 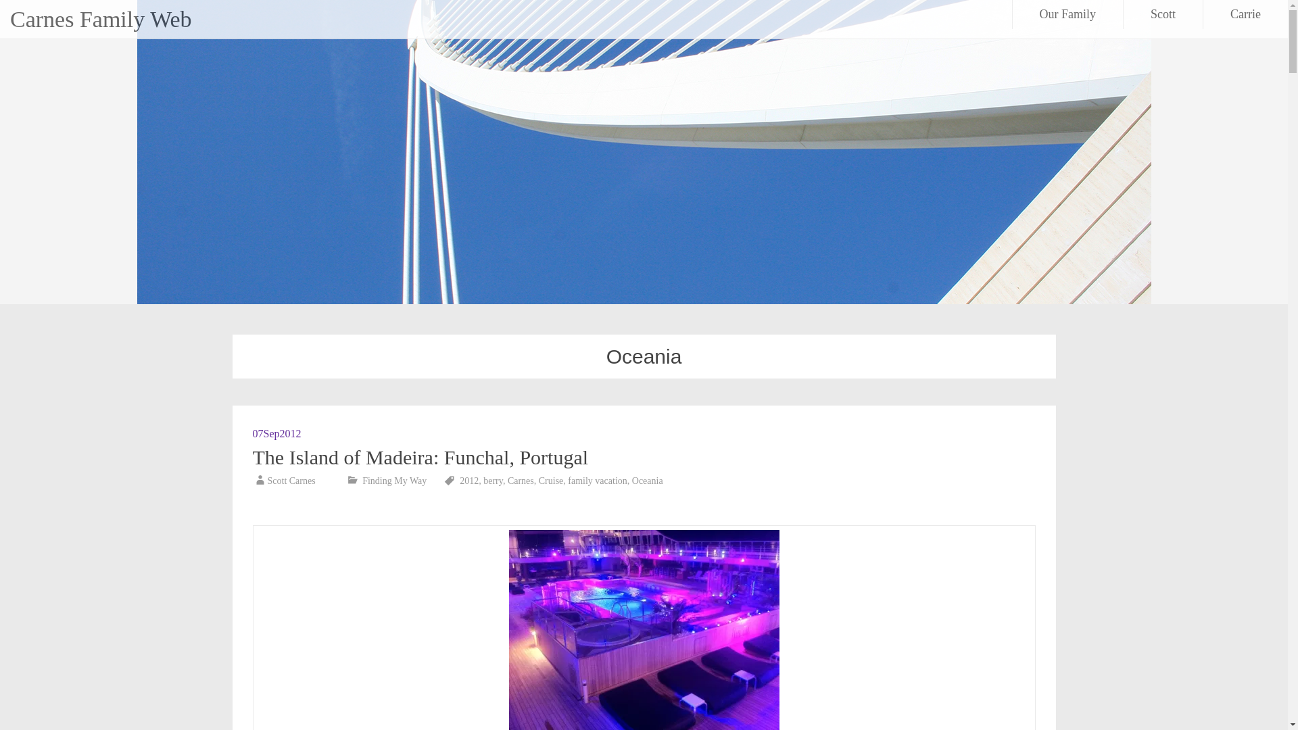 What do you see at coordinates (277, 433) in the screenshot?
I see `07Sep2012` at bounding box center [277, 433].